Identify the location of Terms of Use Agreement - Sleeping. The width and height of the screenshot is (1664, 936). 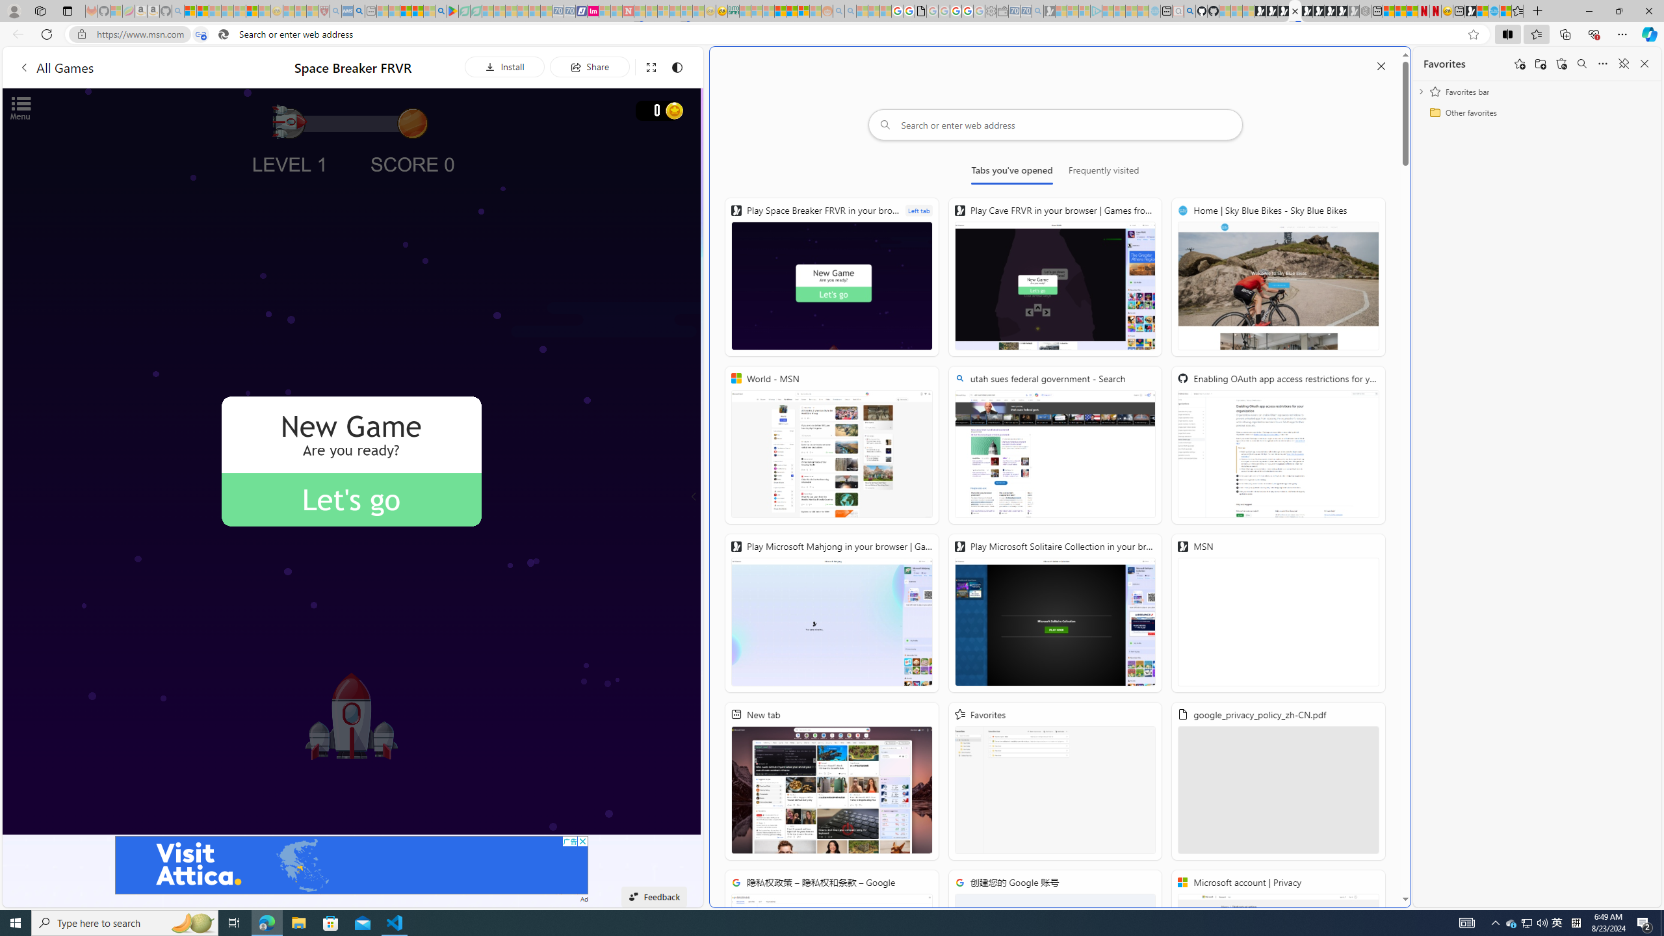
(464, 11).